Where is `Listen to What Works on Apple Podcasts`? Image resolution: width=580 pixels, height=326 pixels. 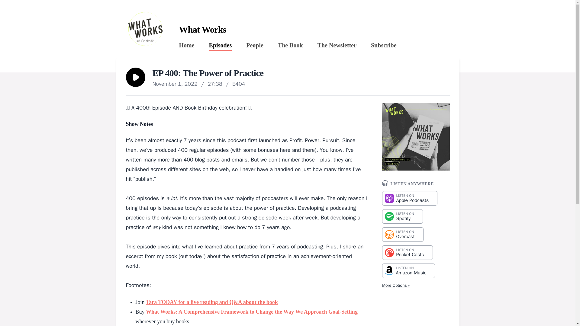 Listen to What Works on Apple Podcasts is located at coordinates (221, 45).